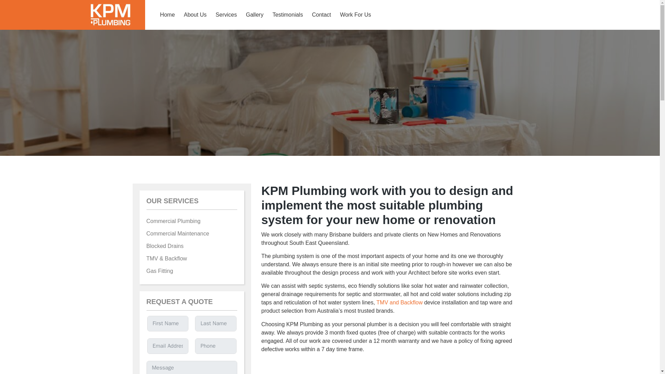 Image resolution: width=665 pixels, height=374 pixels. Describe the element at coordinates (195, 15) in the screenshot. I see `About Us` at that location.